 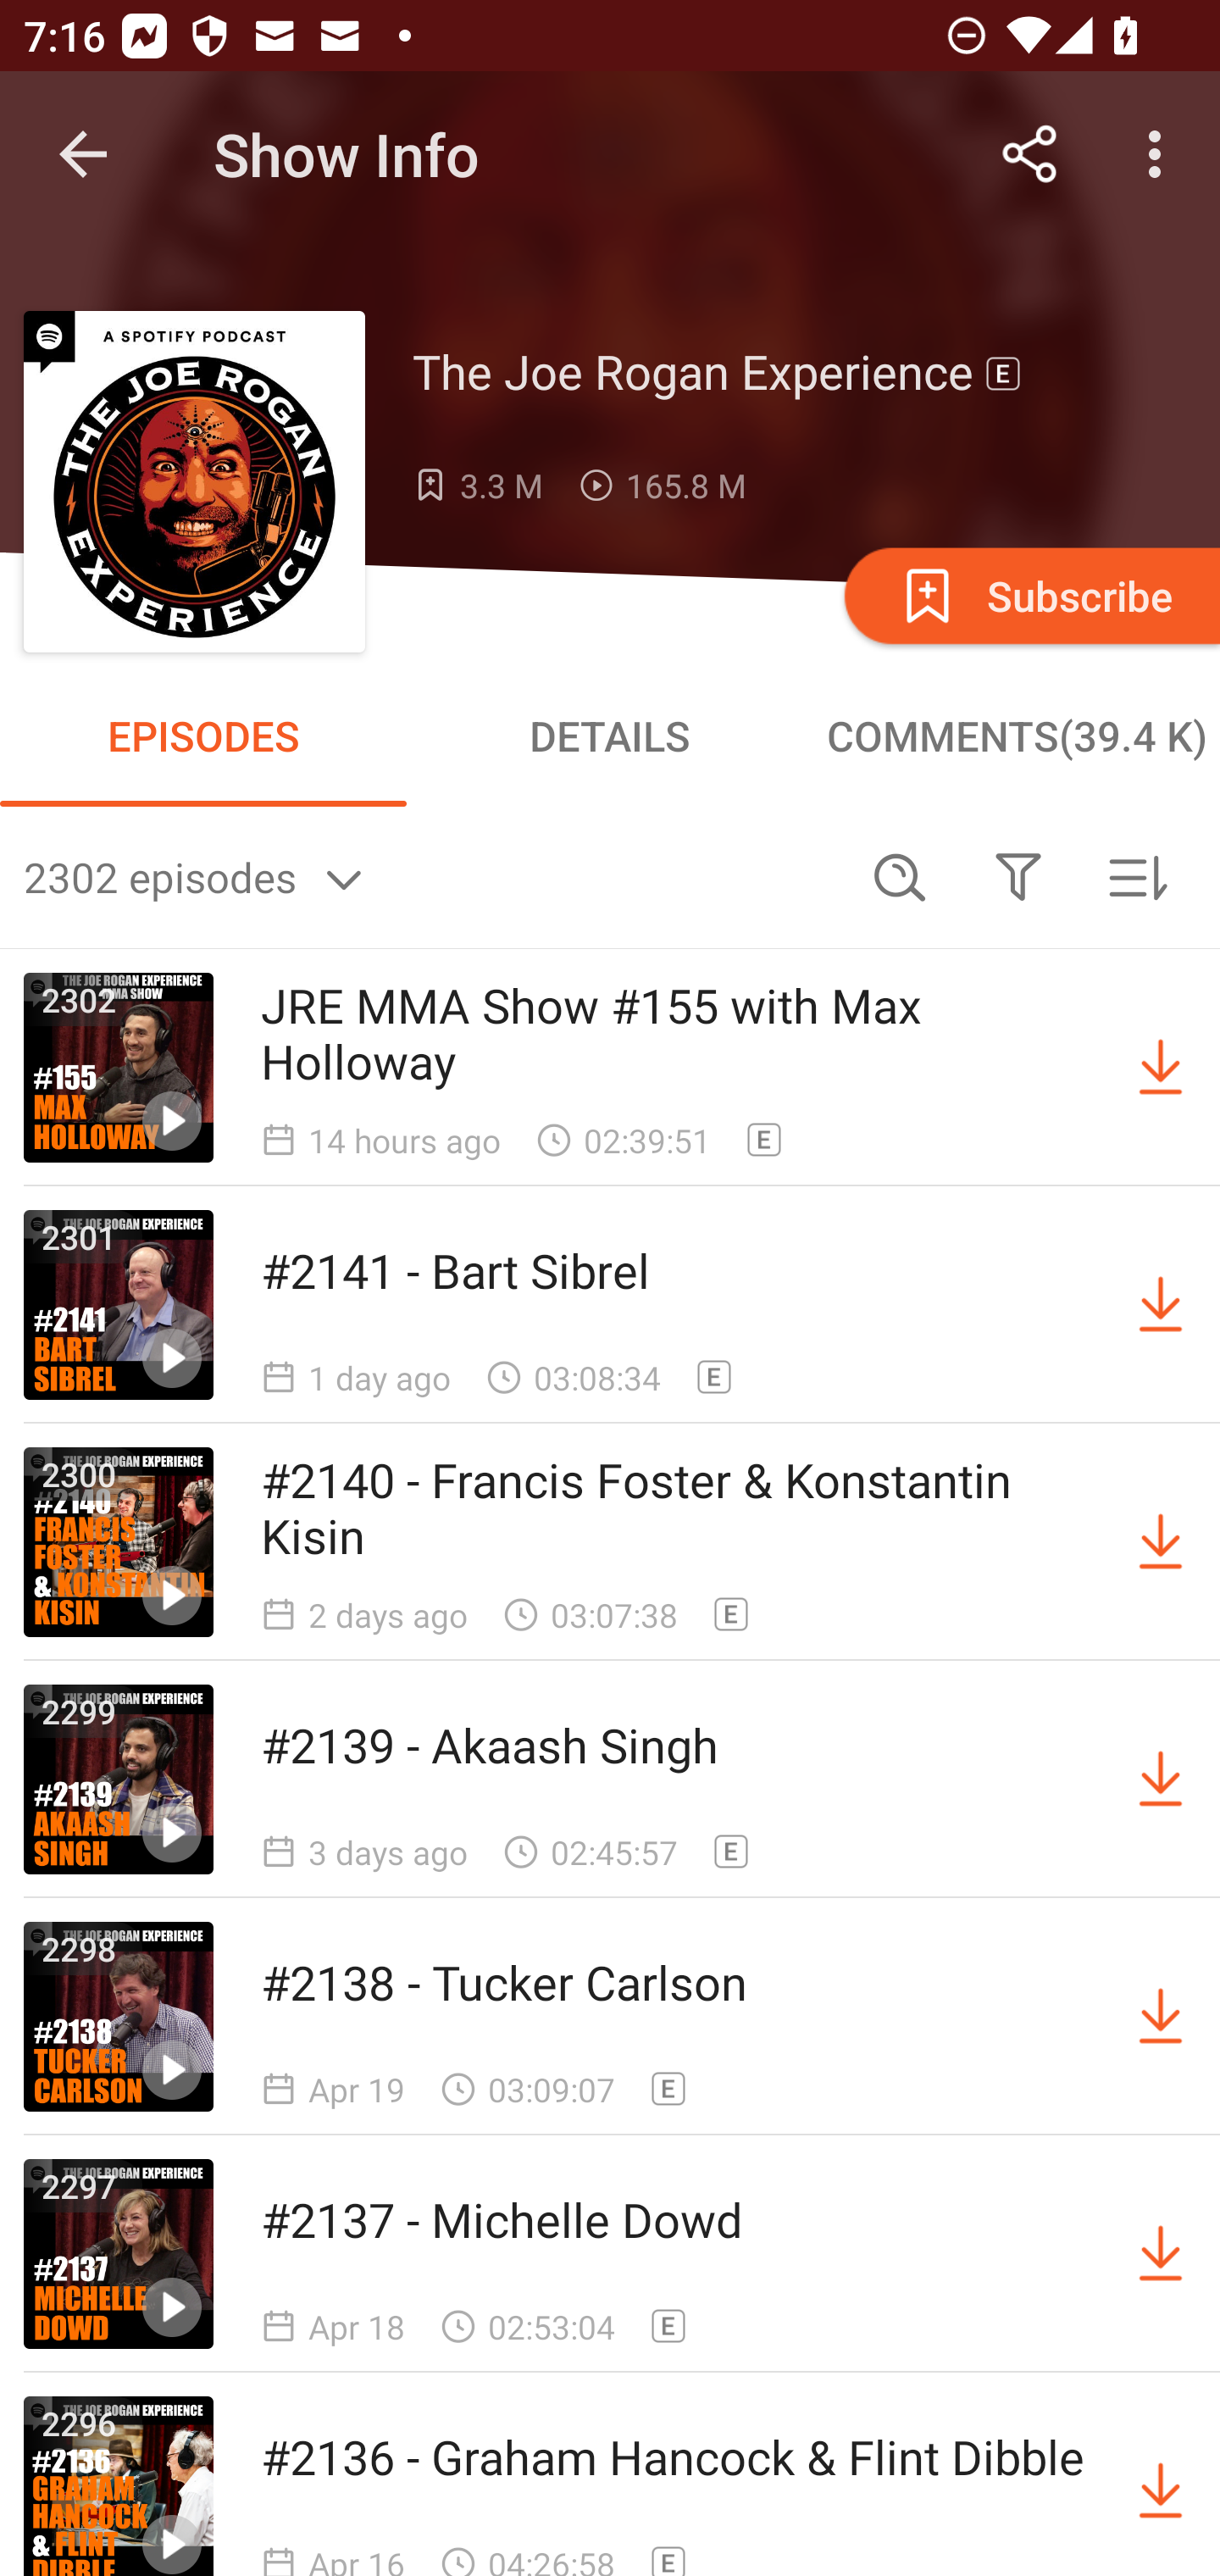 What do you see at coordinates (83, 154) in the screenshot?
I see `Navigate up` at bounding box center [83, 154].